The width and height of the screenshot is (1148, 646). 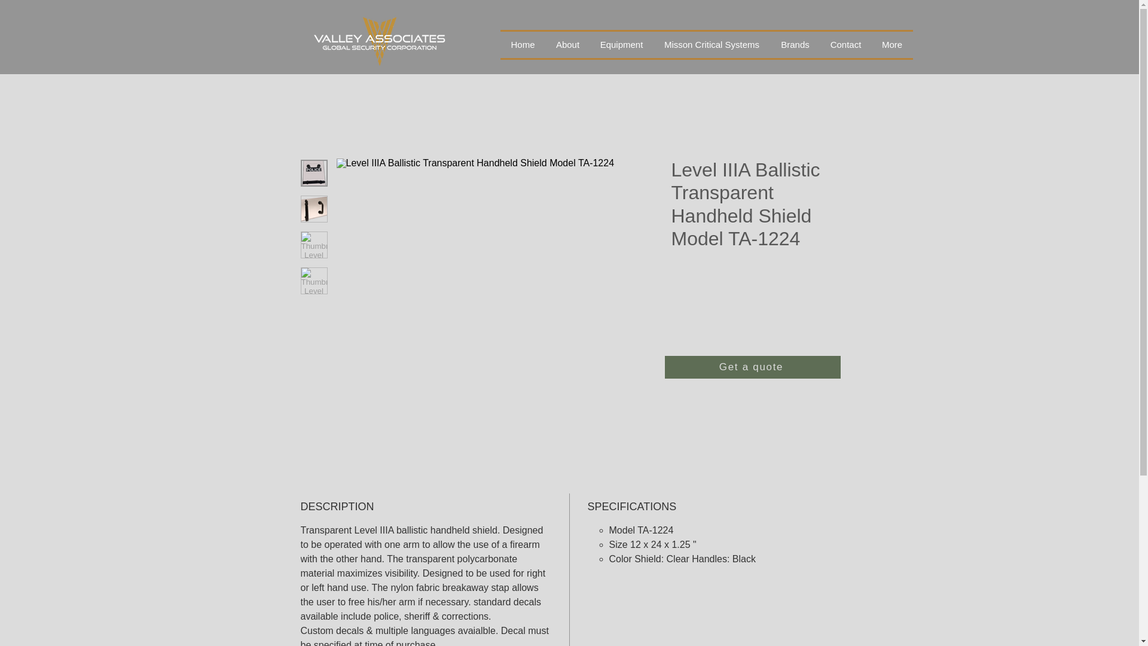 I want to click on Home, so click(x=523, y=44).